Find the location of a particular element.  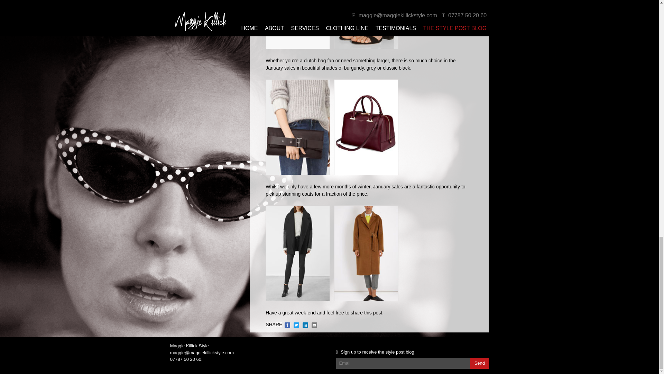

Send is located at coordinates (479, 363).